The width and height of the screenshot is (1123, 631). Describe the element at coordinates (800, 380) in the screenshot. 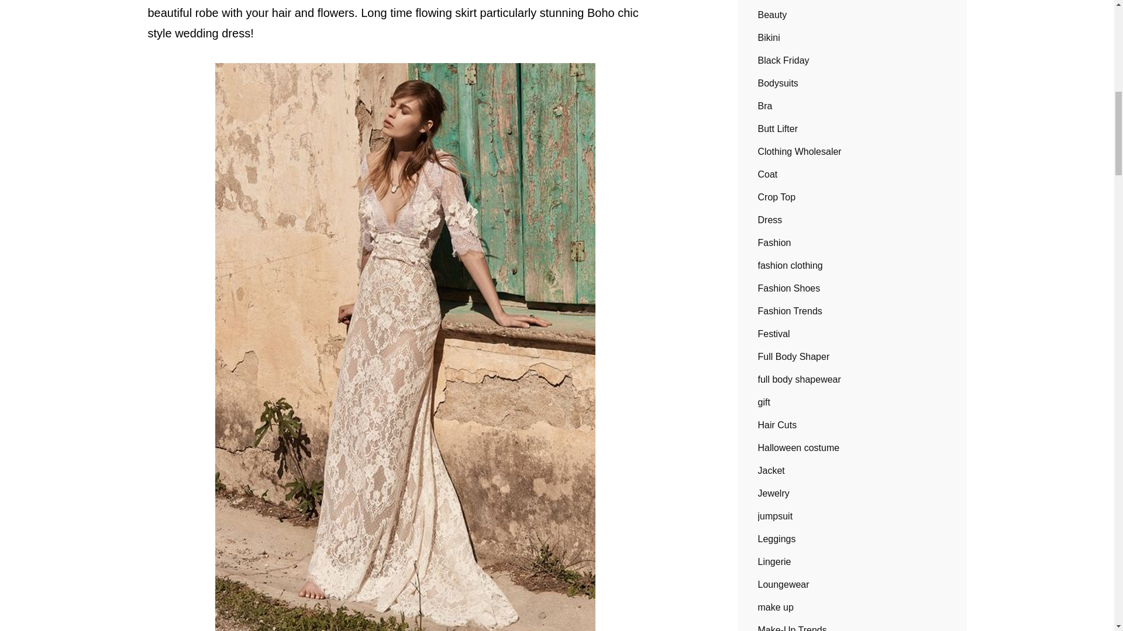

I see `full body shapewear` at that location.